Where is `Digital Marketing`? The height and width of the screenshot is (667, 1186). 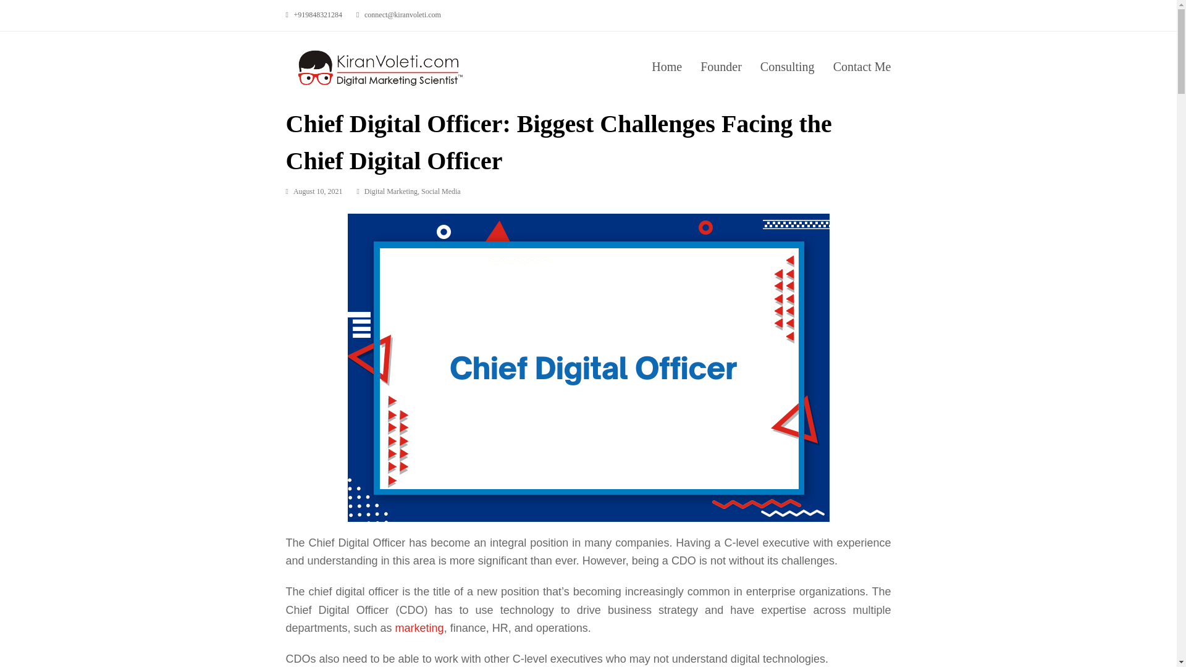 Digital Marketing is located at coordinates (390, 191).